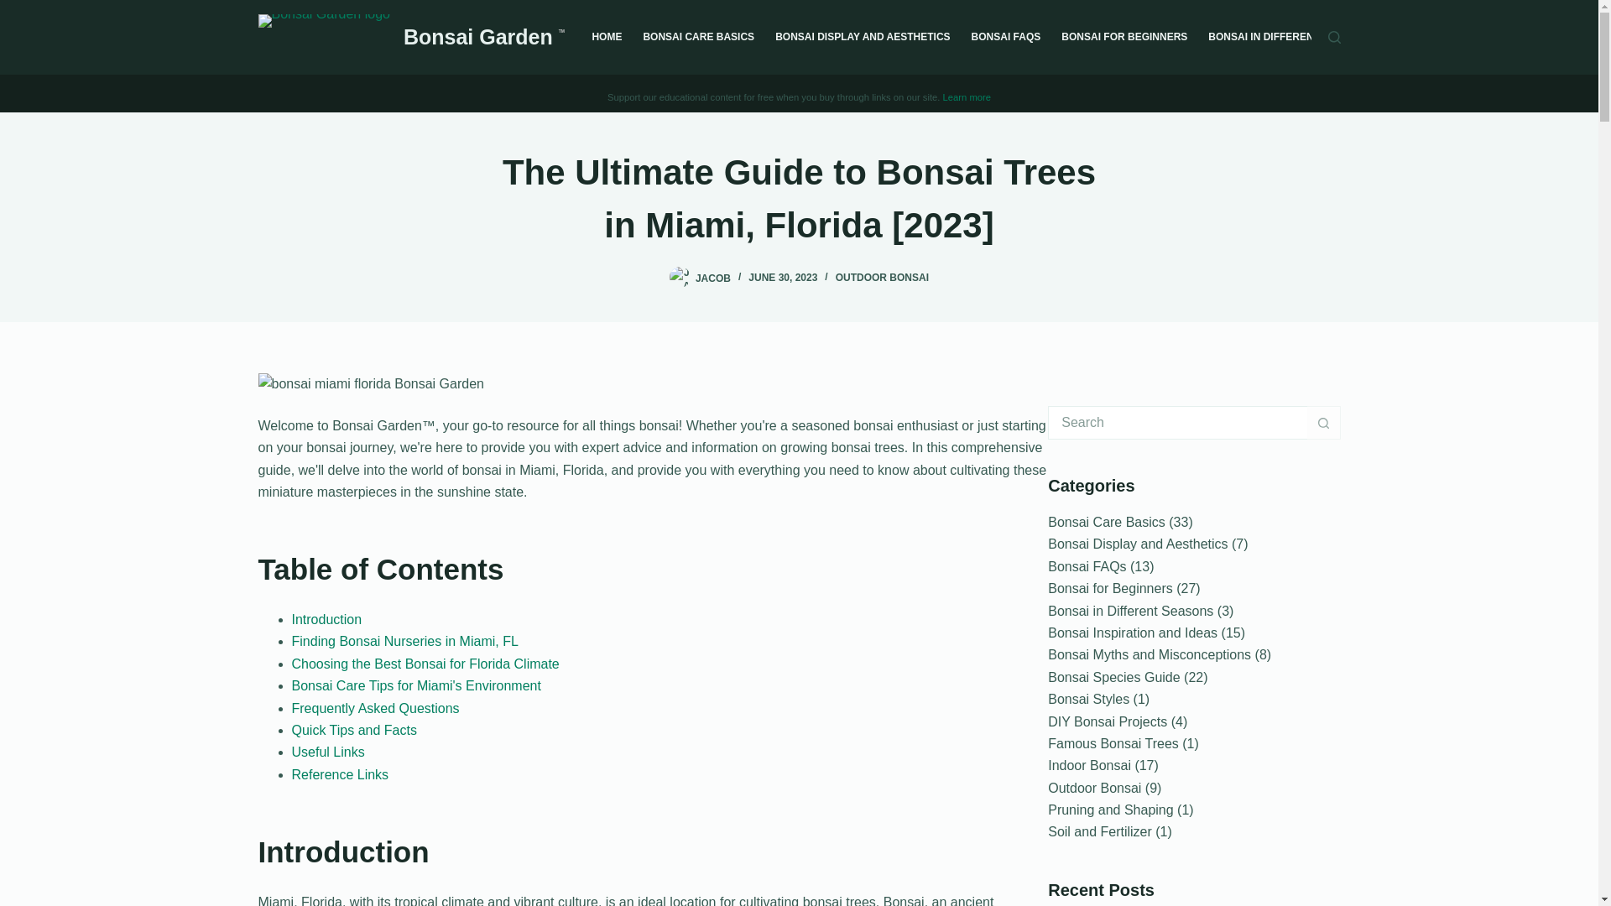  I want to click on OUTDOOR BONSAI, so click(883, 278).